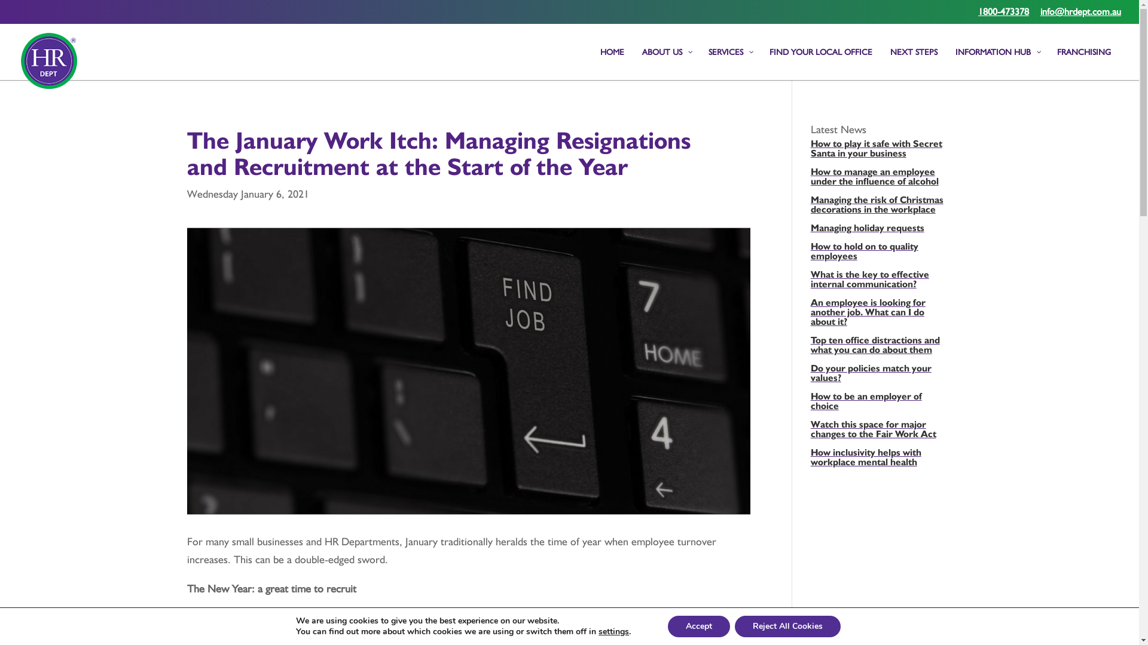 This screenshot has height=645, width=1148. What do you see at coordinates (821, 63) in the screenshot?
I see `FIND YOUR LOCAL OFFICE` at bounding box center [821, 63].